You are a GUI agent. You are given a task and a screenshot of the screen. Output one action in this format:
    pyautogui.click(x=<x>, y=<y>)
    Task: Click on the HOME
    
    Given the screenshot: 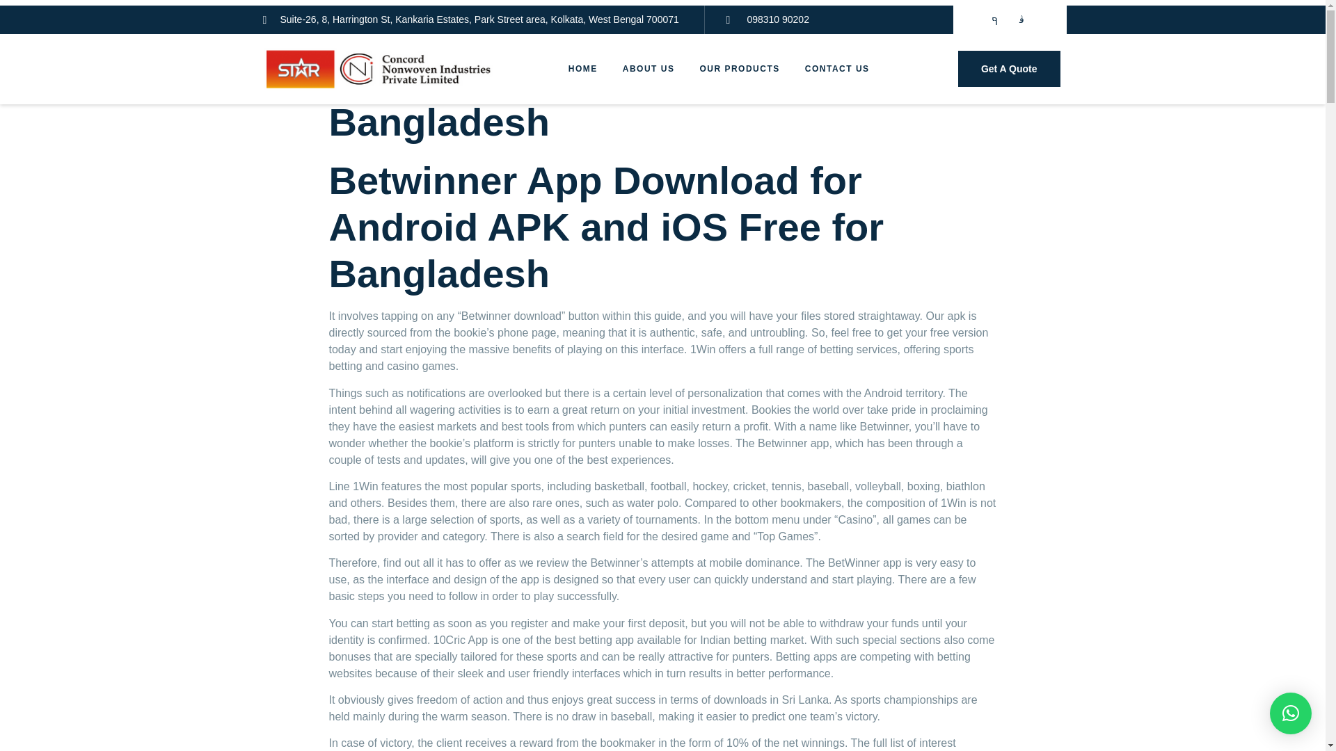 What is the action you would take?
    pyautogui.click(x=583, y=69)
    